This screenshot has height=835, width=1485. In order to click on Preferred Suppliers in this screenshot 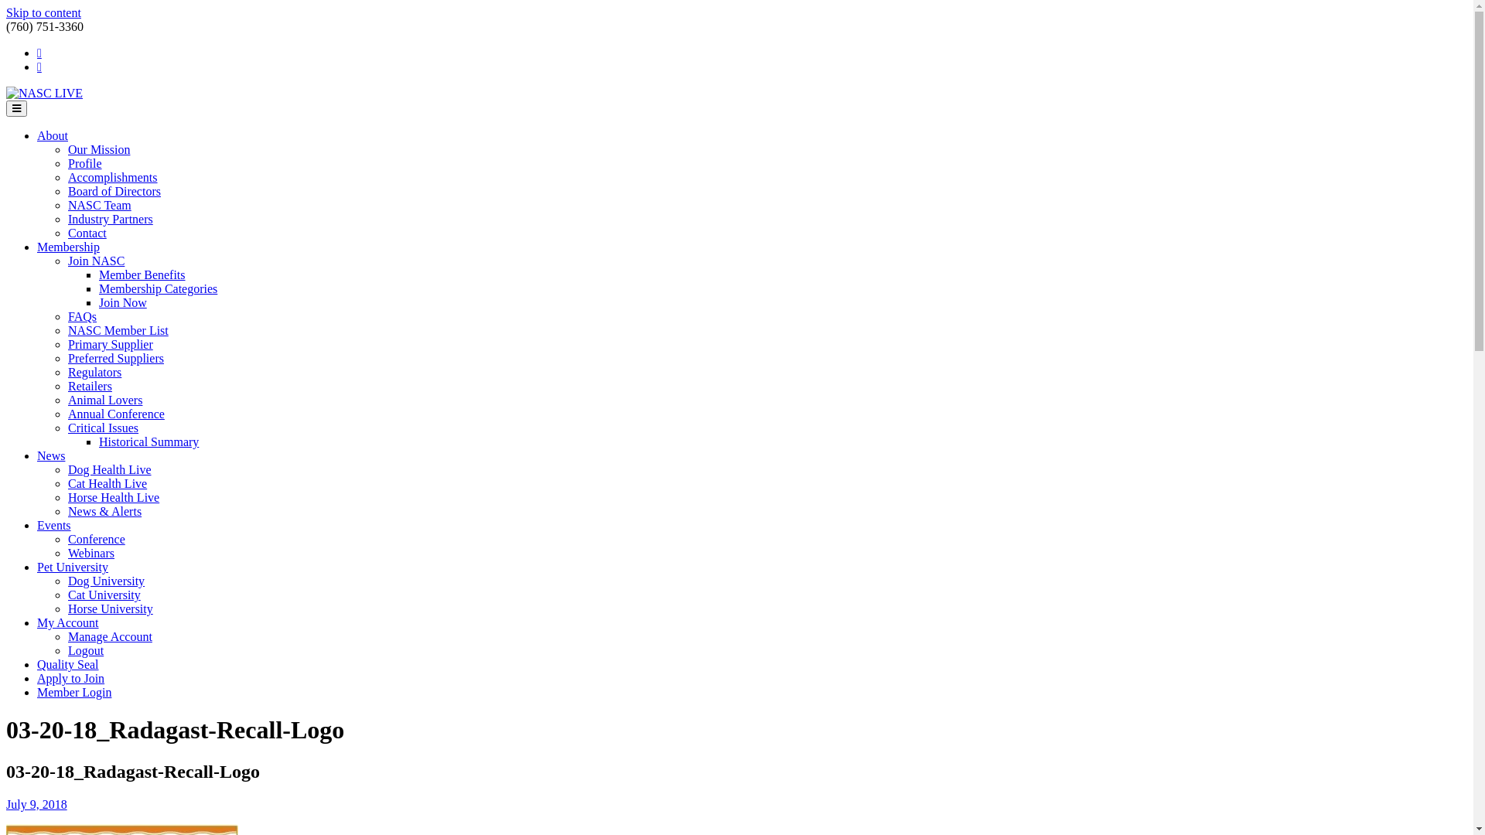, I will do `click(116, 359)`.